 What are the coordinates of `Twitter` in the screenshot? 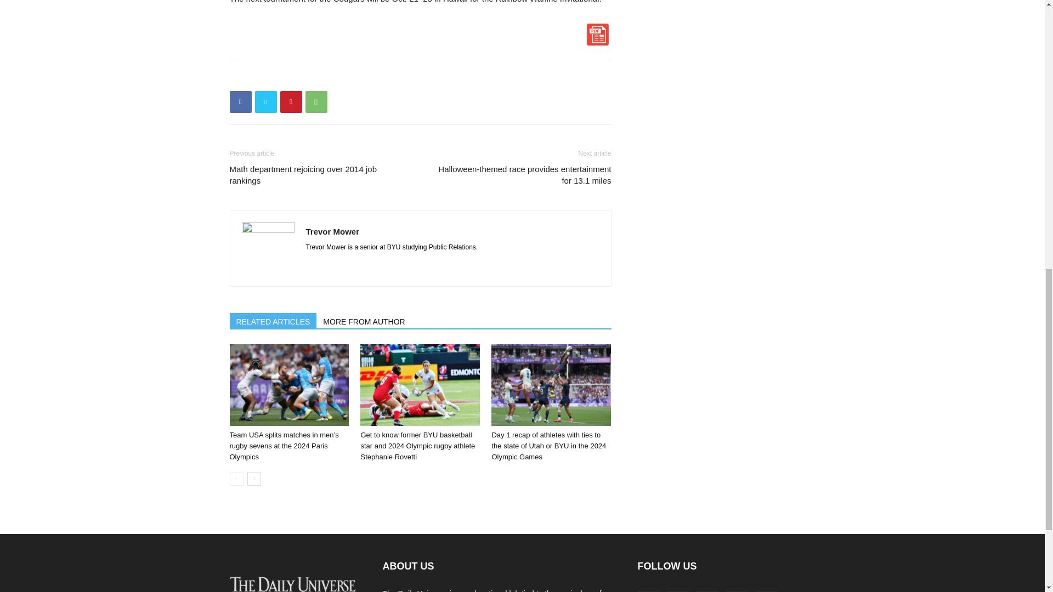 It's located at (265, 102).